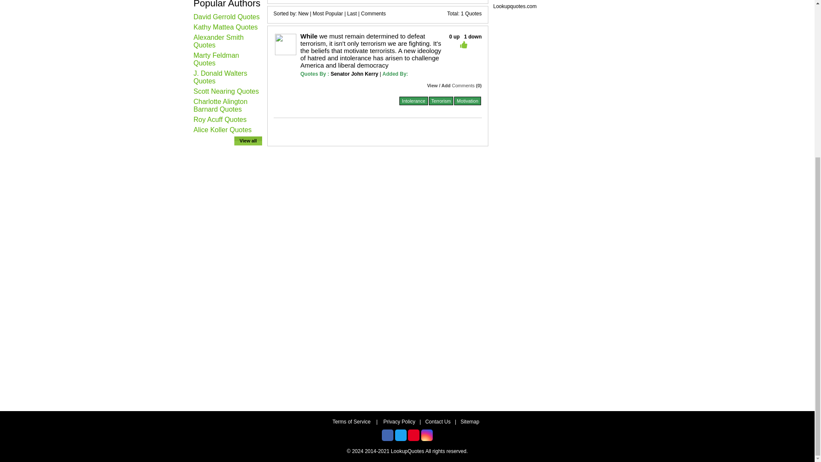 The image size is (821, 462). Describe the element at coordinates (225, 27) in the screenshot. I see `Kathy Mattea Quotes` at that location.